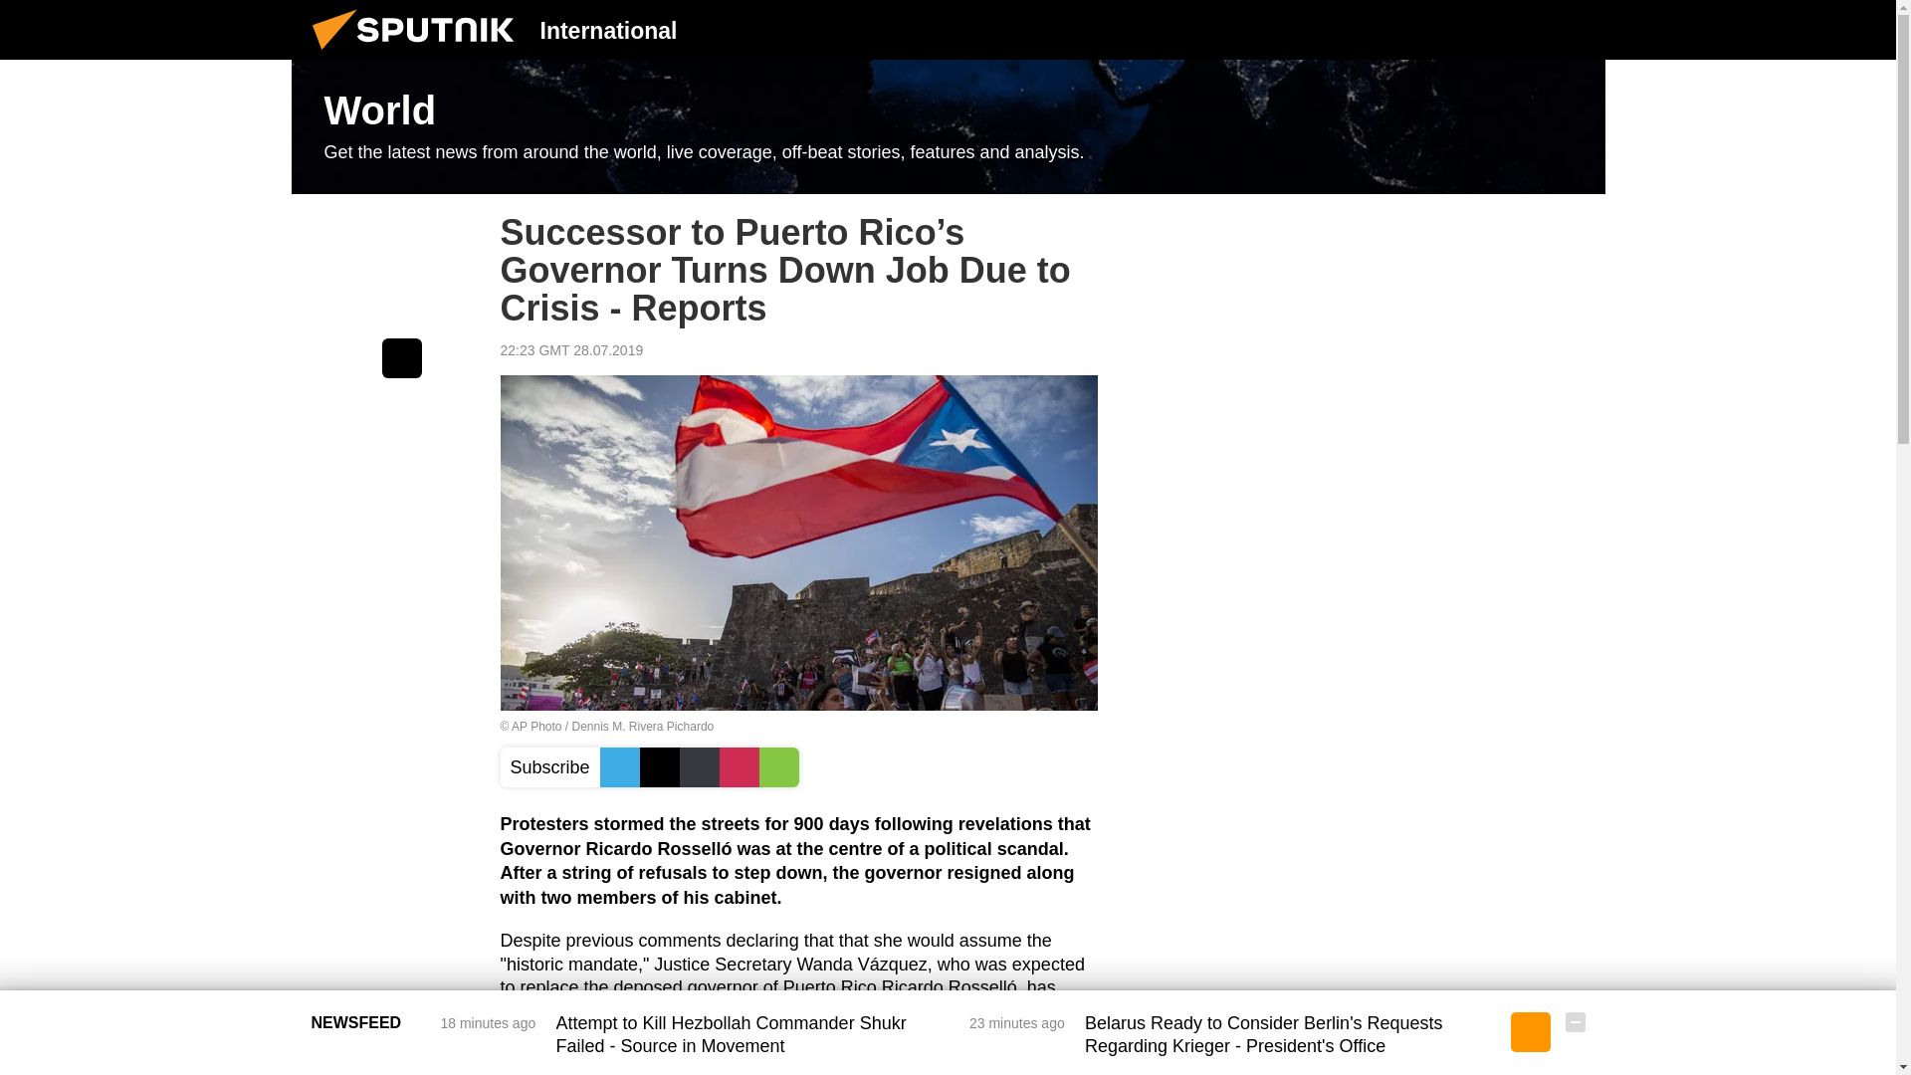 Image resolution: width=1911 pixels, height=1075 pixels. Describe the element at coordinates (419, 54) in the screenshot. I see `Sputnik International` at that location.